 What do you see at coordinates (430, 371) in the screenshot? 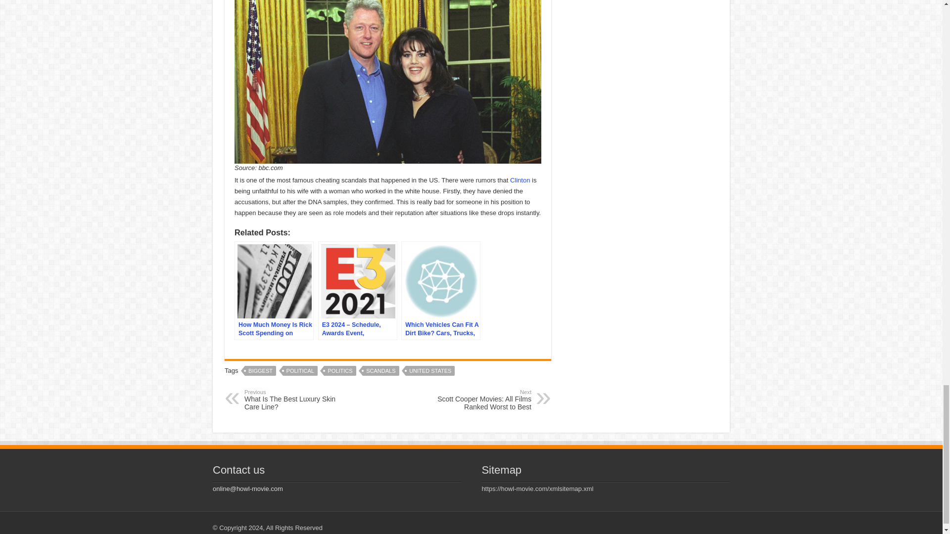
I see `SCANDALS` at bounding box center [430, 371].